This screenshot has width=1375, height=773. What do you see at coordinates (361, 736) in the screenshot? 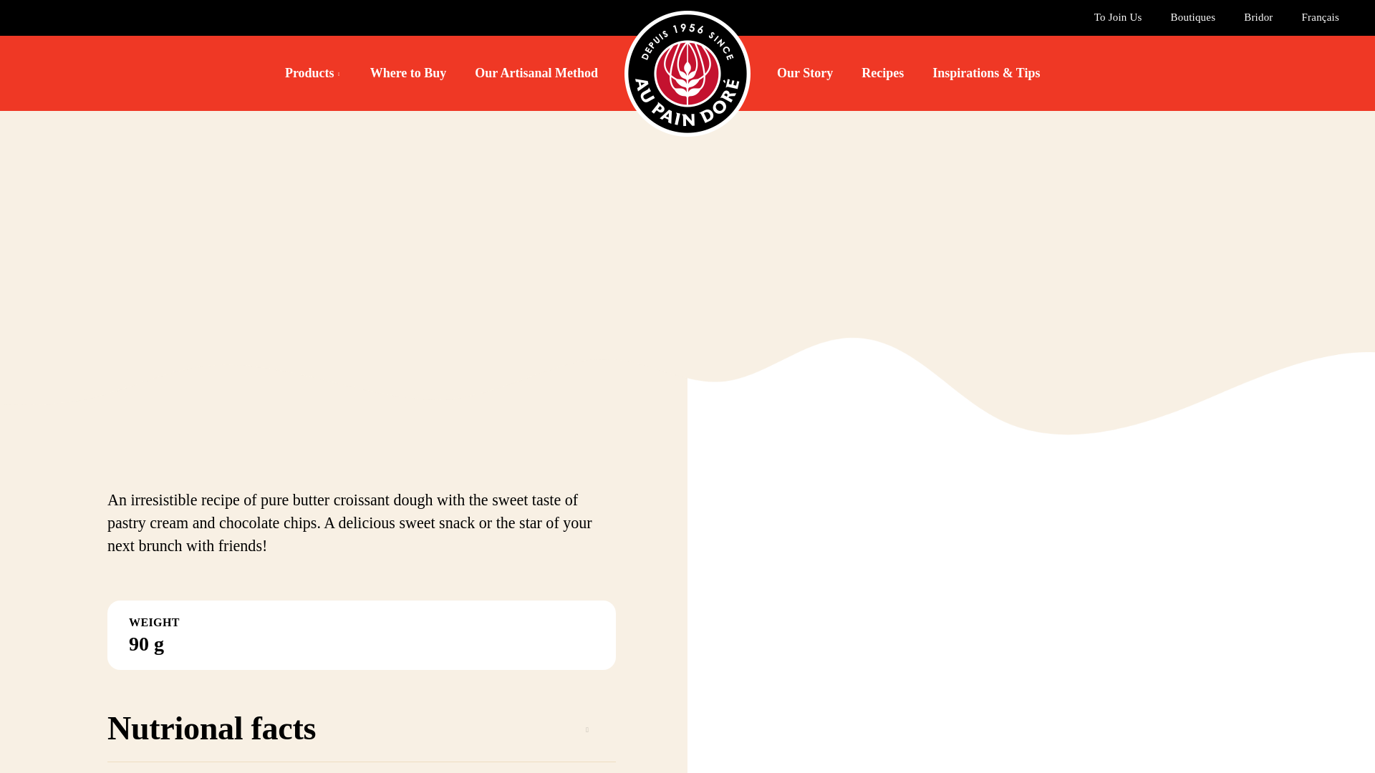
I see `Nutrional facts` at bounding box center [361, 736].